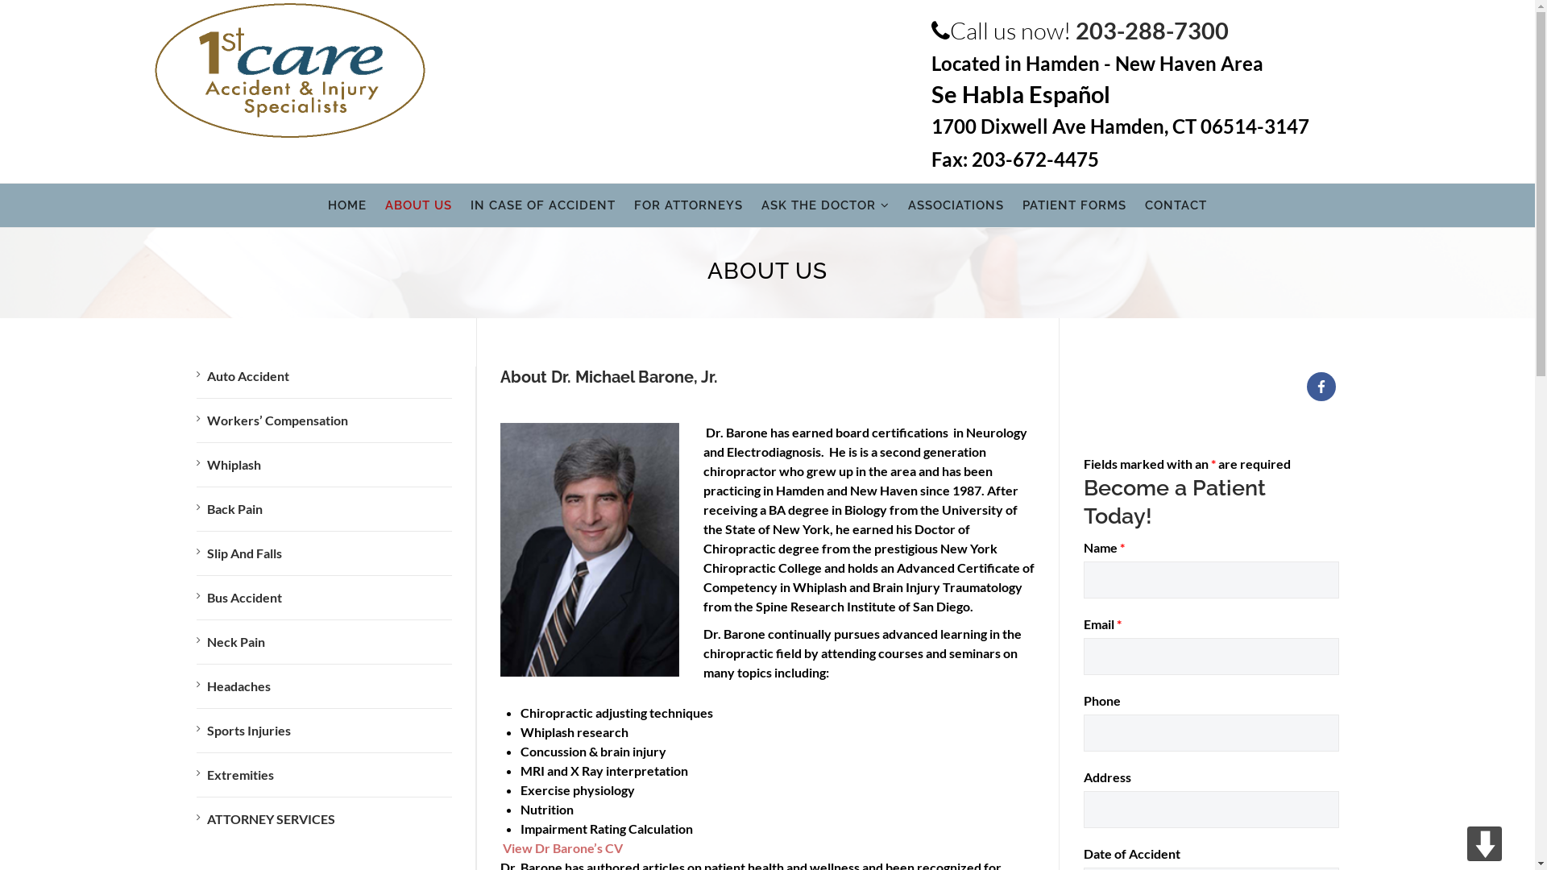 The width and height of the screenshot is (1547, 870). Describe the element at coordinates (956, 206) in the screenshot. I see `ASSOCIATIONS` at that location.